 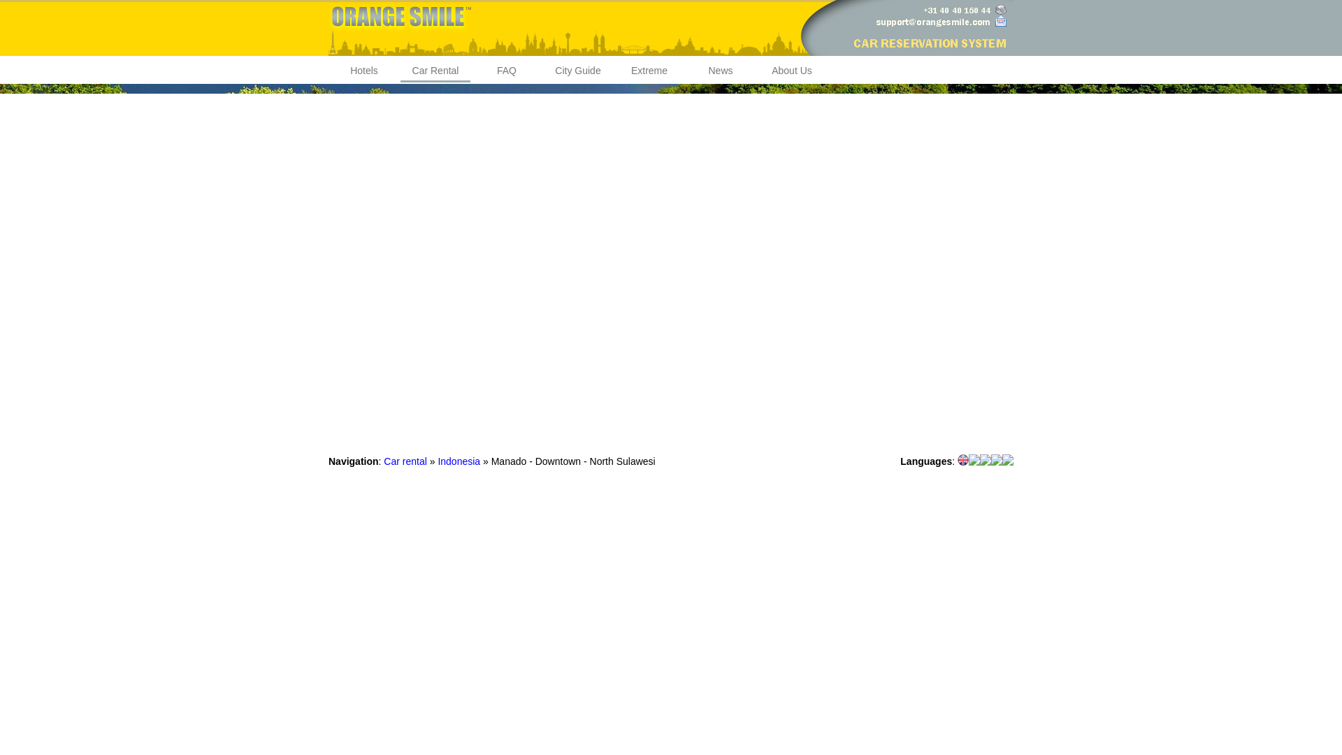 I want to click on About Us, so click(x=791, y=70).